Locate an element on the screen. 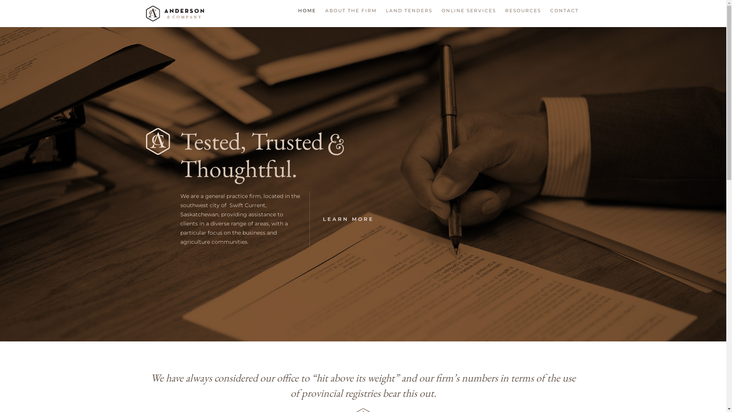 This screenshot has height=412, width=732. Anderson & Company is located at coordinates (175, 14).